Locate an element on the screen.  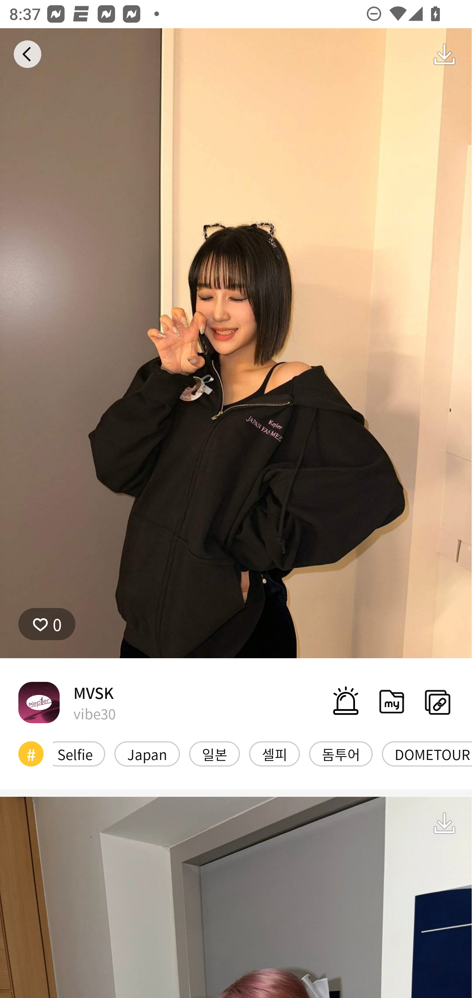
DOMETOUR is located at coordinates (427, 754).